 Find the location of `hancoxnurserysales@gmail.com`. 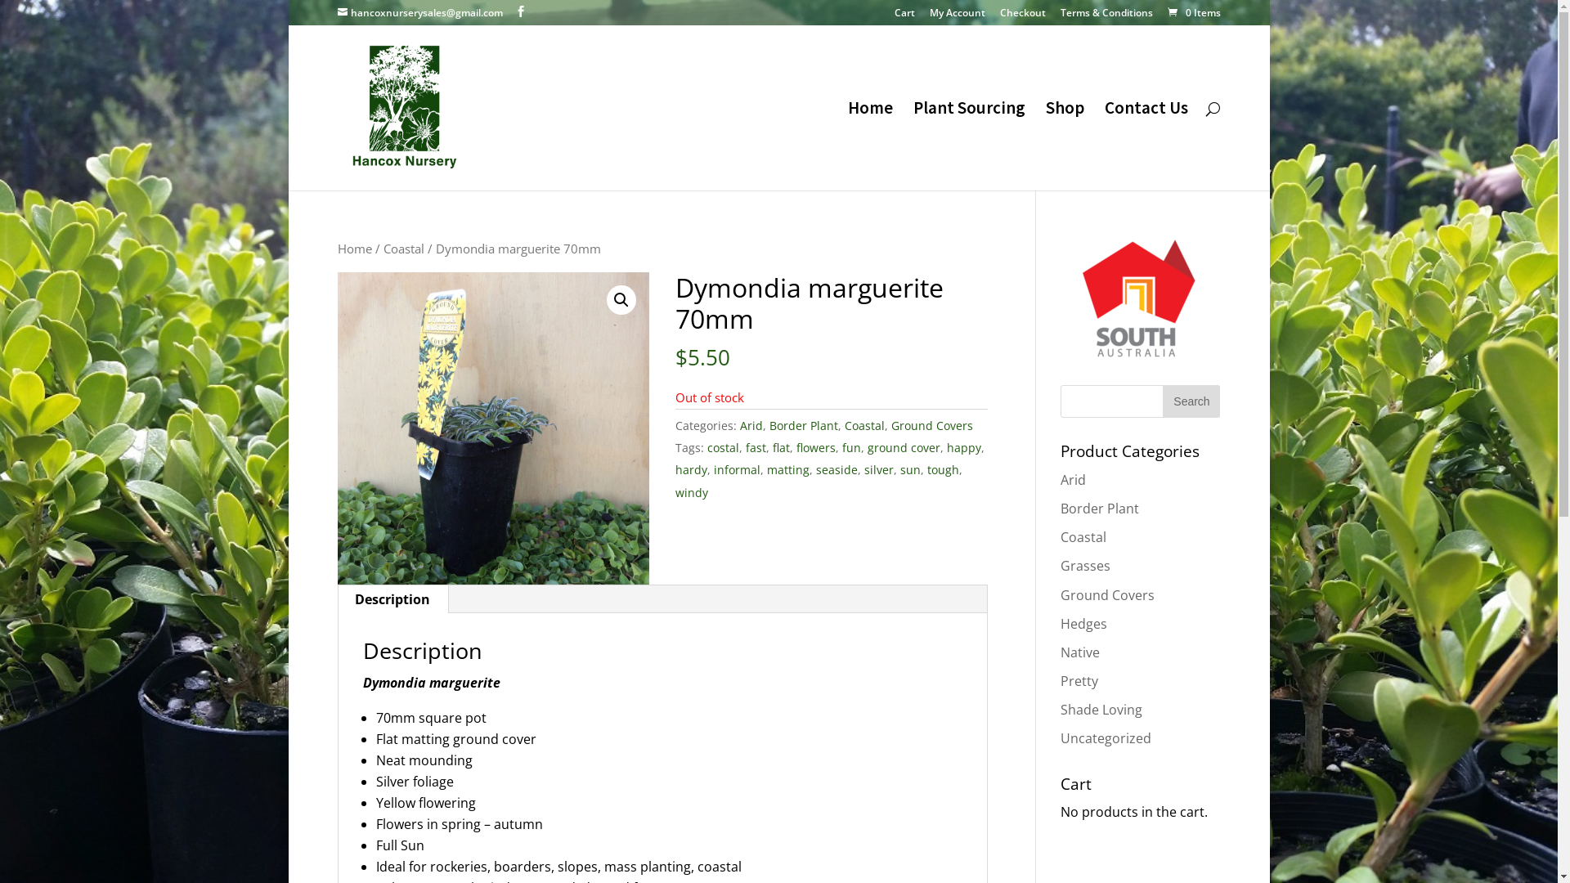

hancoxnurserysales@gmail.com is located at coordinates (419, 13).